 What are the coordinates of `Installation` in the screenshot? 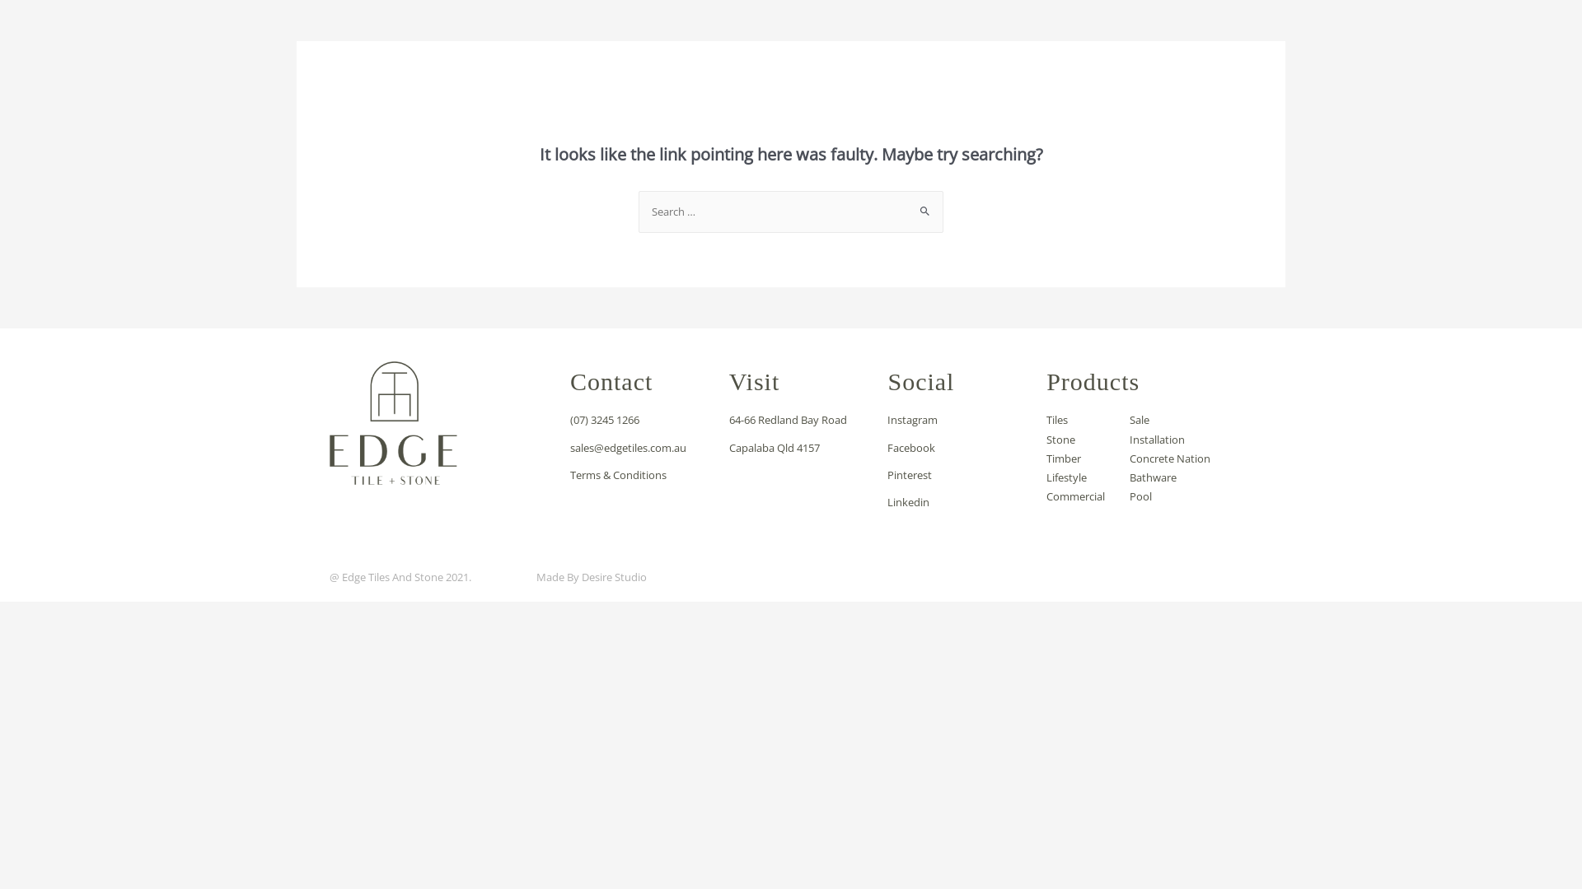 It's located at (1170, 440).